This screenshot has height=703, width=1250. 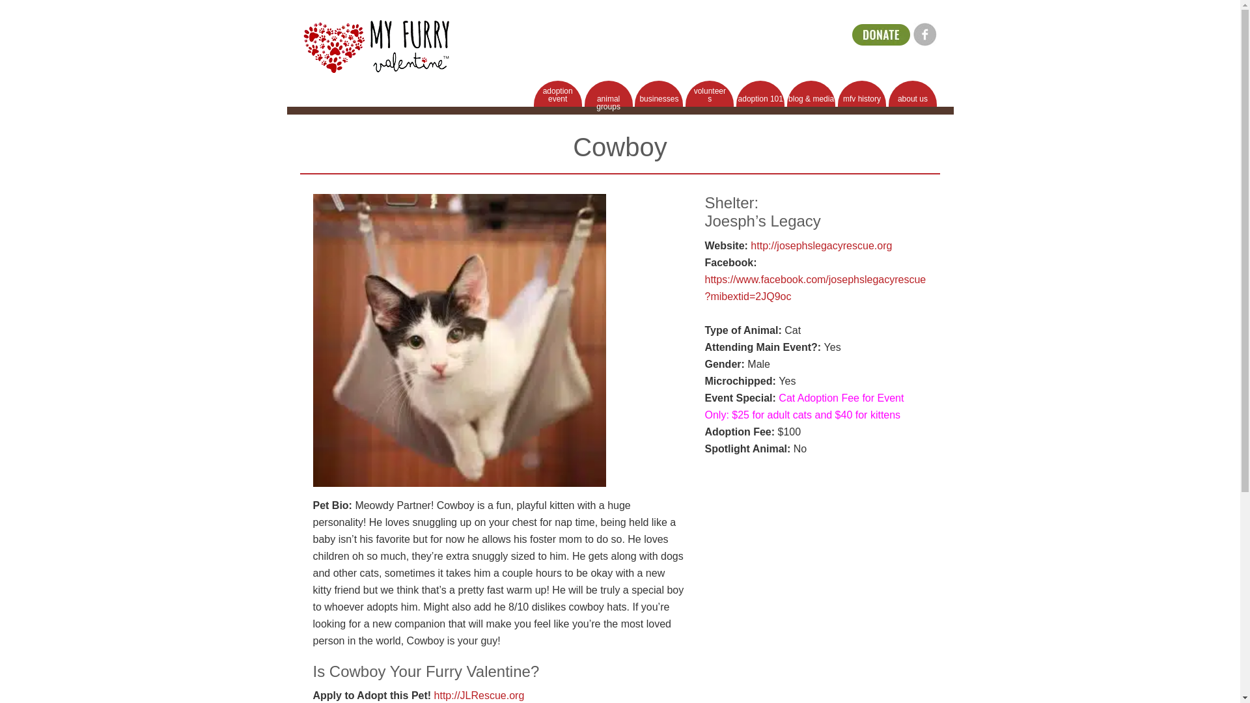 I want to click on adoption 101, so click(x=760, y=94).